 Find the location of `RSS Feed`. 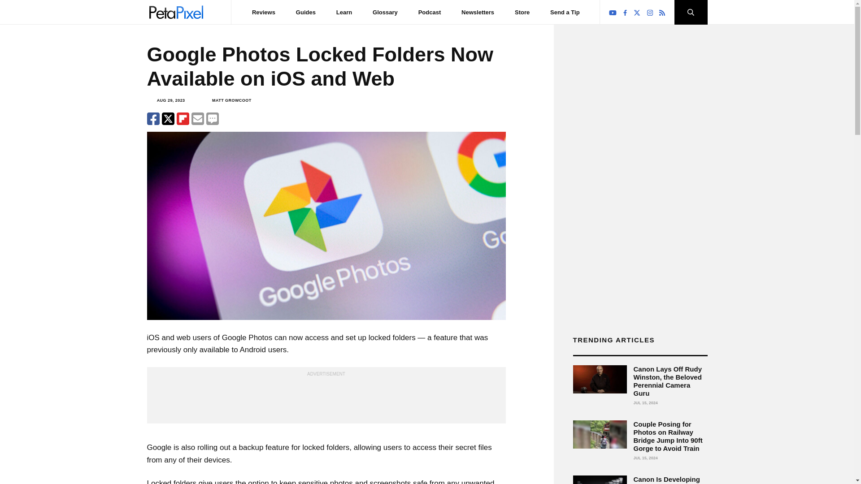

RSS Feed is located at coordinates (662, 13).